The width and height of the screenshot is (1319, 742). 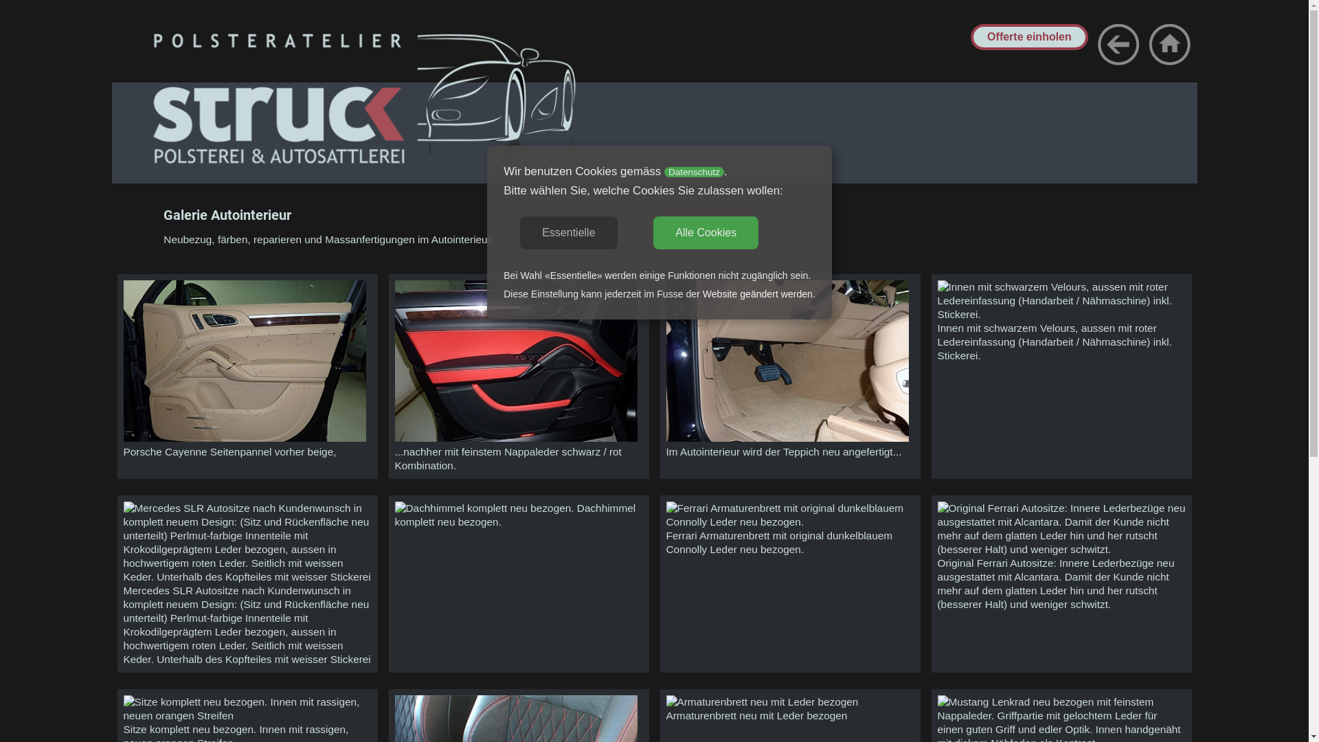 What do you see at coordinates (1169, 45) in the screenshot?
I see `Gehe zur Startseite` at bounding box center [1169, 45].